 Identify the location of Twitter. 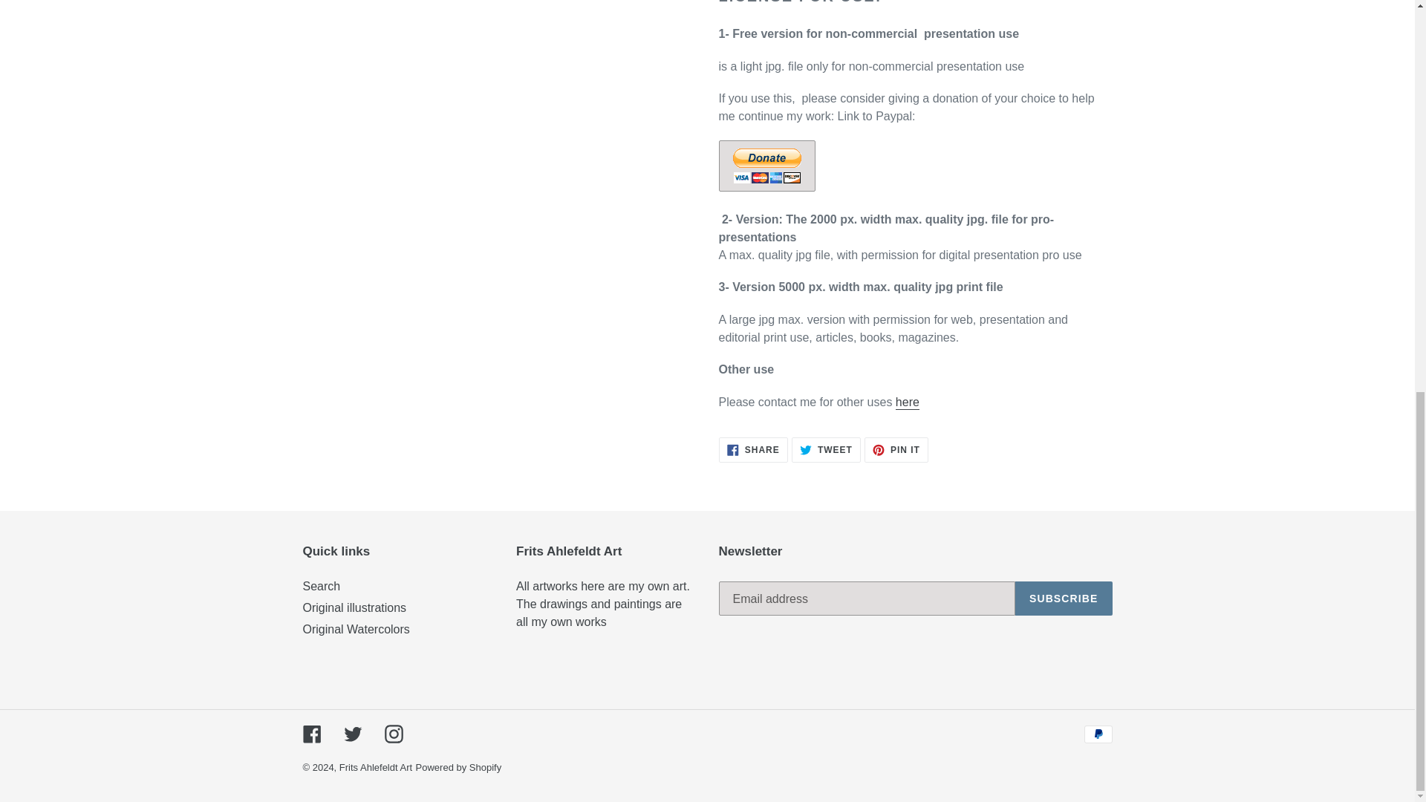
(394, 734).